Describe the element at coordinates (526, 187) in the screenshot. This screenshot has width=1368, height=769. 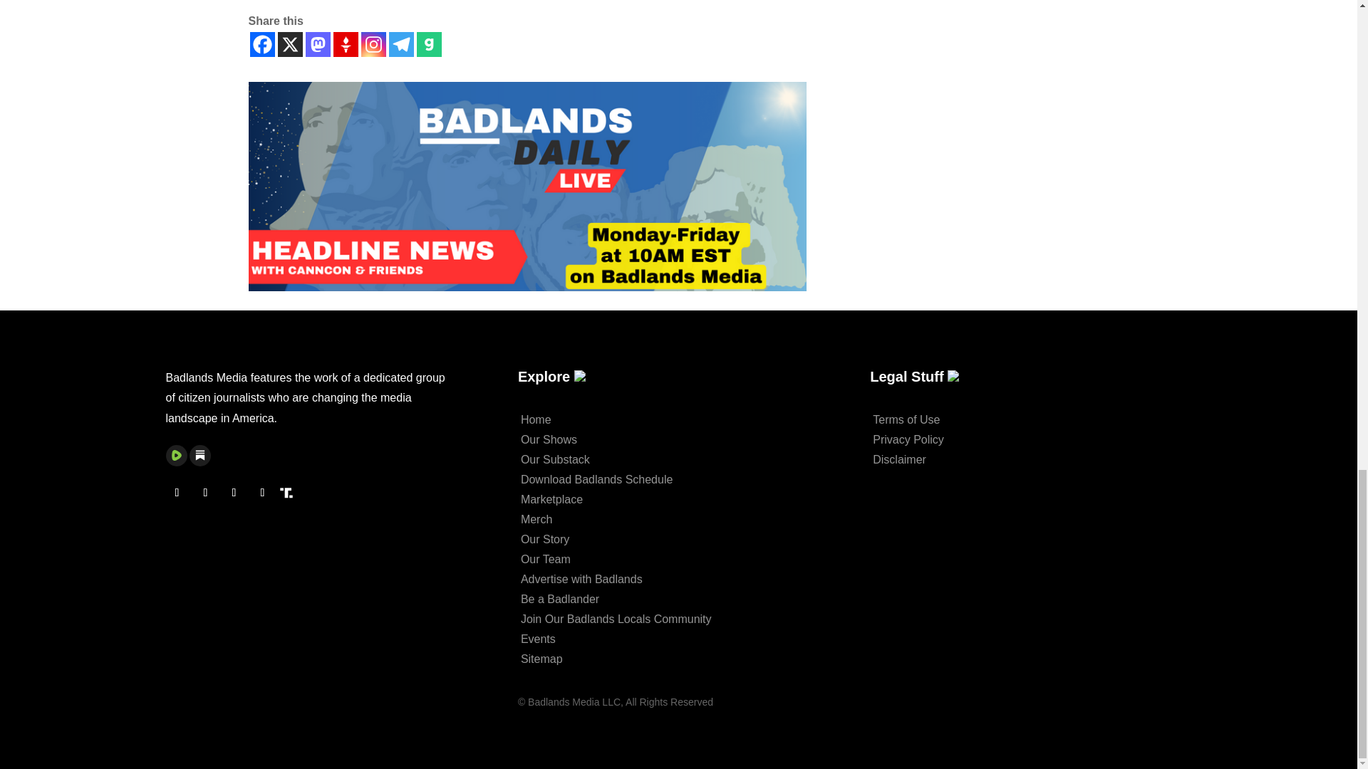
I see `Badlands Daily v2` at that location.